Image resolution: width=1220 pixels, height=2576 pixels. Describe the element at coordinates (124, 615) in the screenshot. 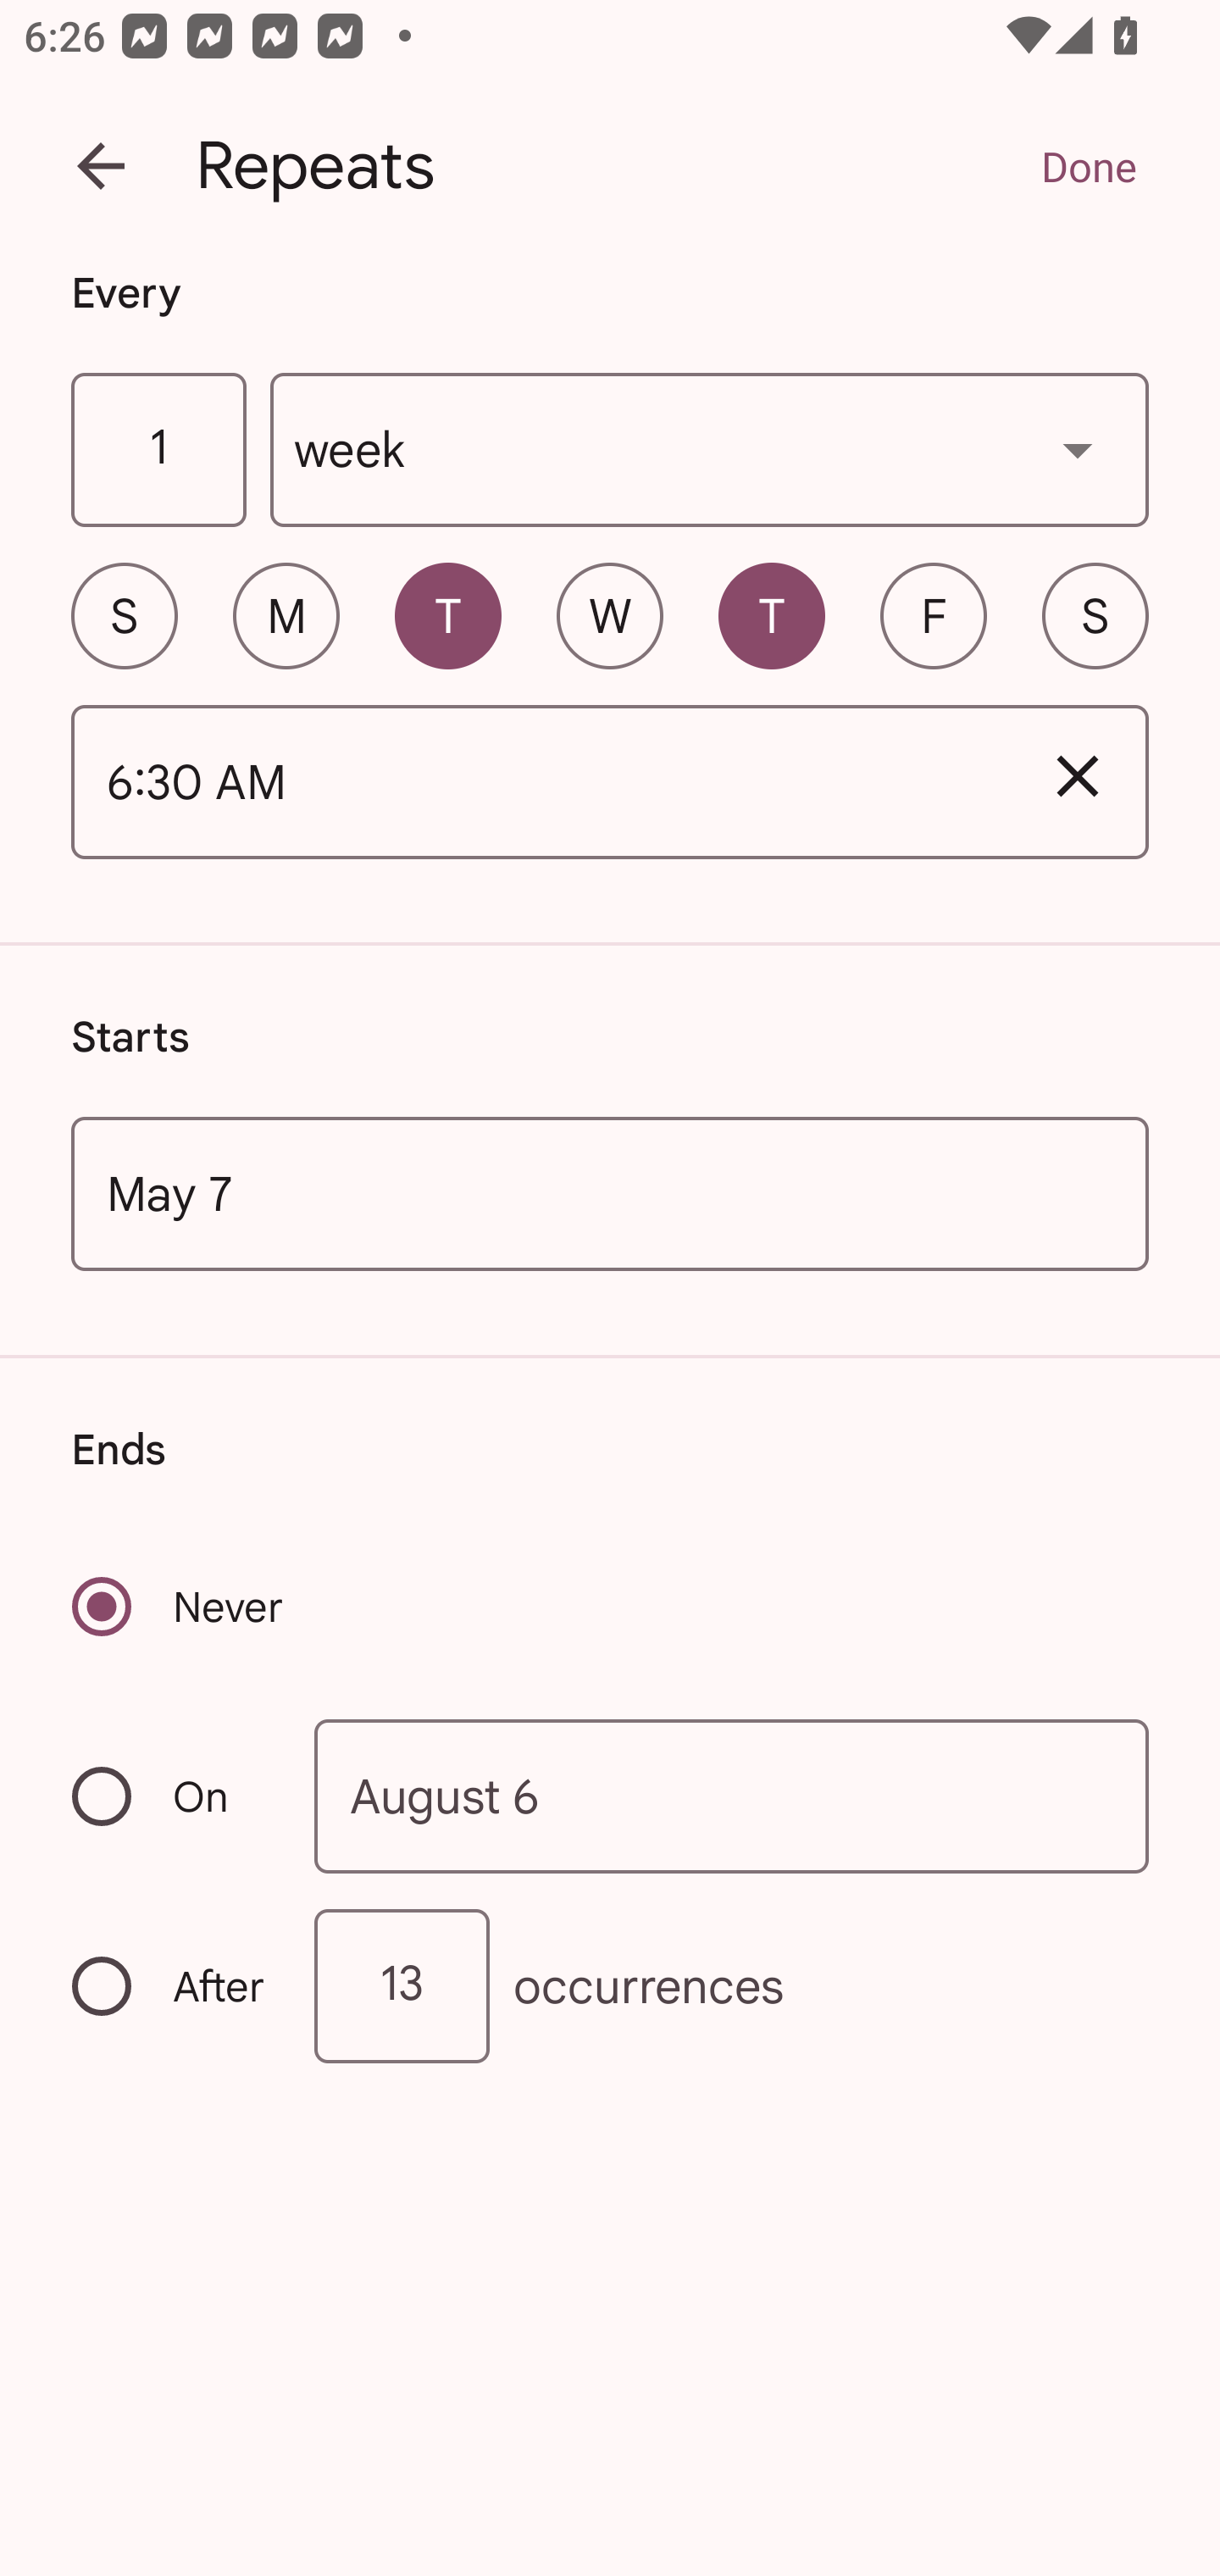

I see `S Sunday` at that location.